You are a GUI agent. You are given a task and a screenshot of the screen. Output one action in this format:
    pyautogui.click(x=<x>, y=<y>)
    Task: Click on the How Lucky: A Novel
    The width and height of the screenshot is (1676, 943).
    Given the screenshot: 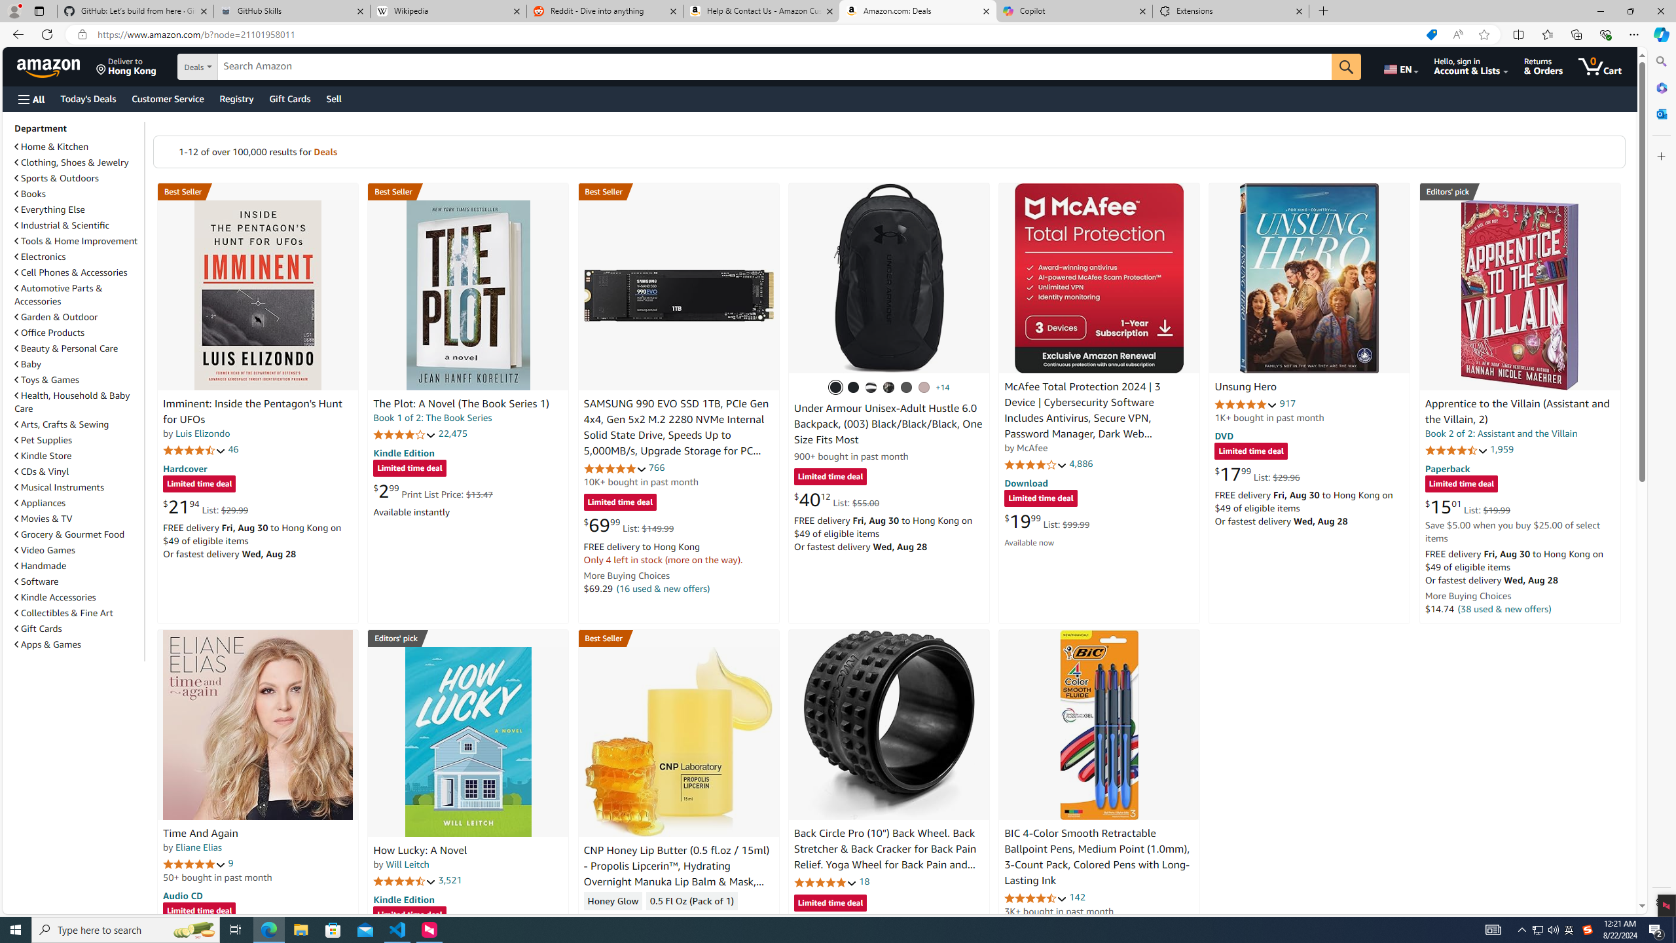 What is the action you would take?
    pyautogui.click(x=467, y=741)
    